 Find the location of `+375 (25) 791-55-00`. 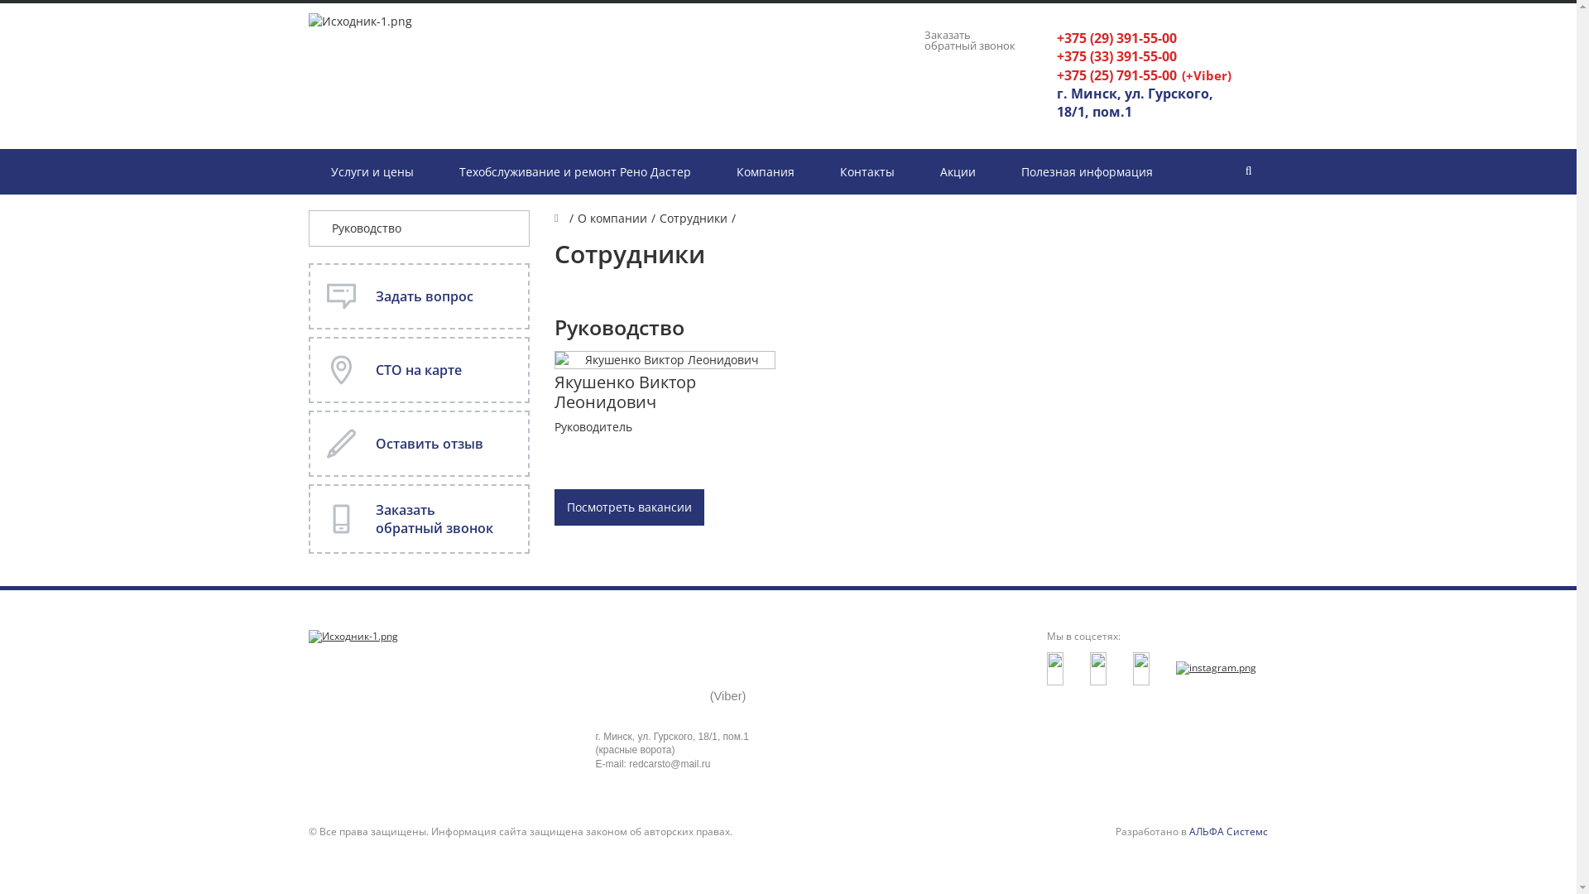

+375 (25) 791-55-00 is located at coordinates (1116, 73).